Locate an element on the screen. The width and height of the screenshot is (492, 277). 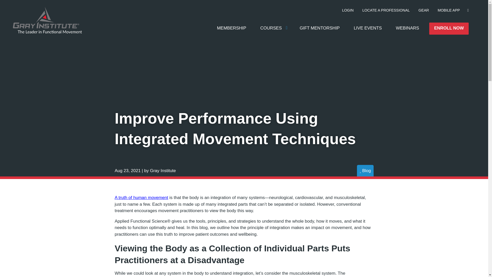
LOCATE A PROFESSIONAL is located at coordinates (386, 10).